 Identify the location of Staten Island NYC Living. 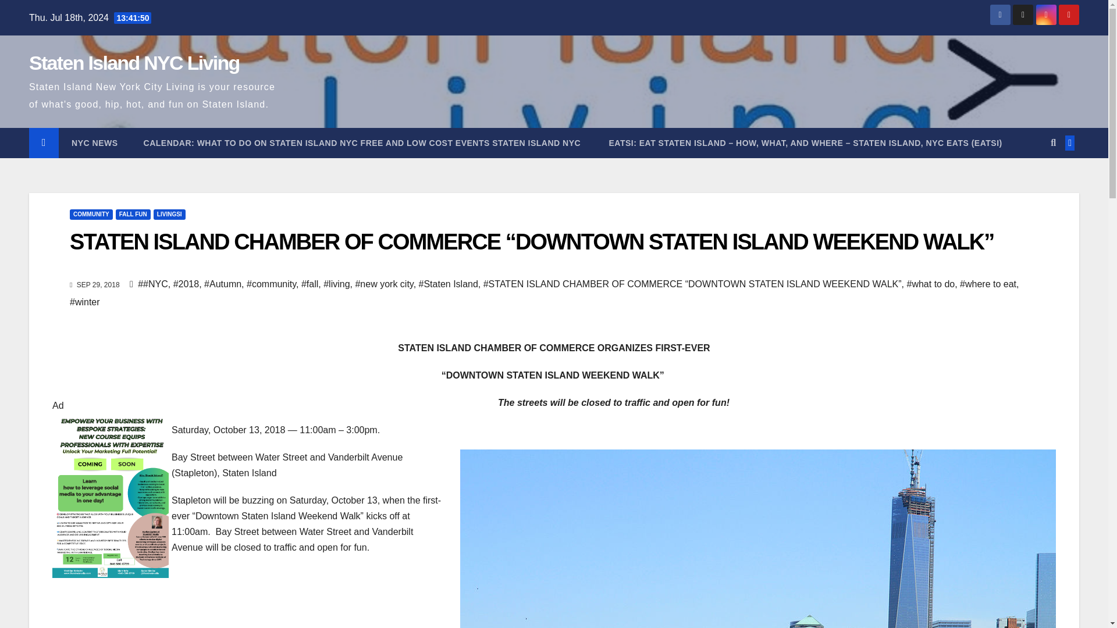
(134, 63).